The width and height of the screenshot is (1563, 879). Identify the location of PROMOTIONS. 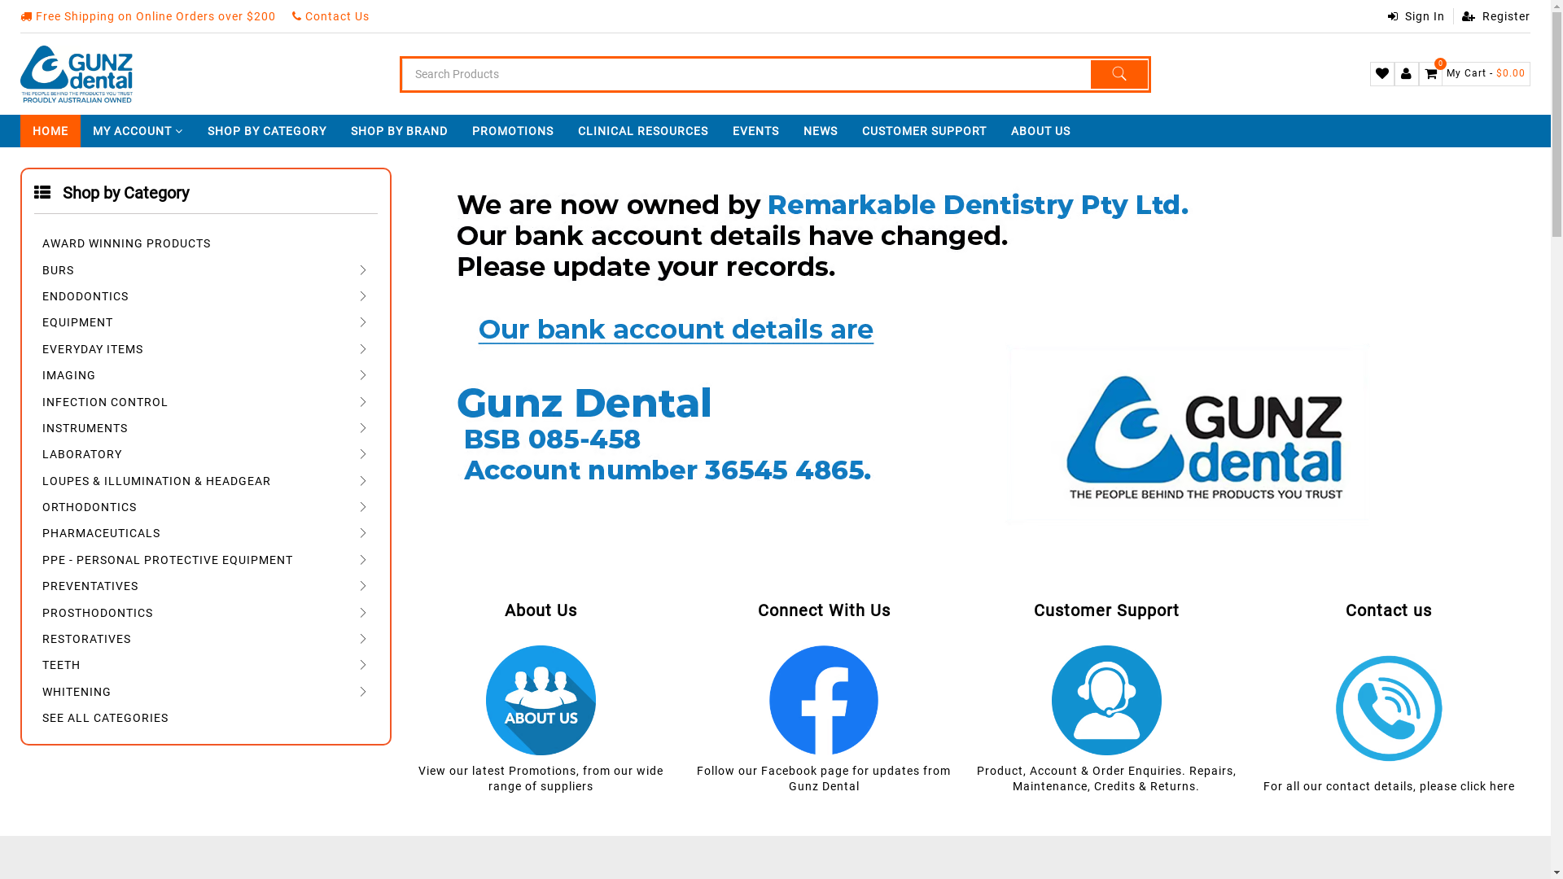
(513, 131).